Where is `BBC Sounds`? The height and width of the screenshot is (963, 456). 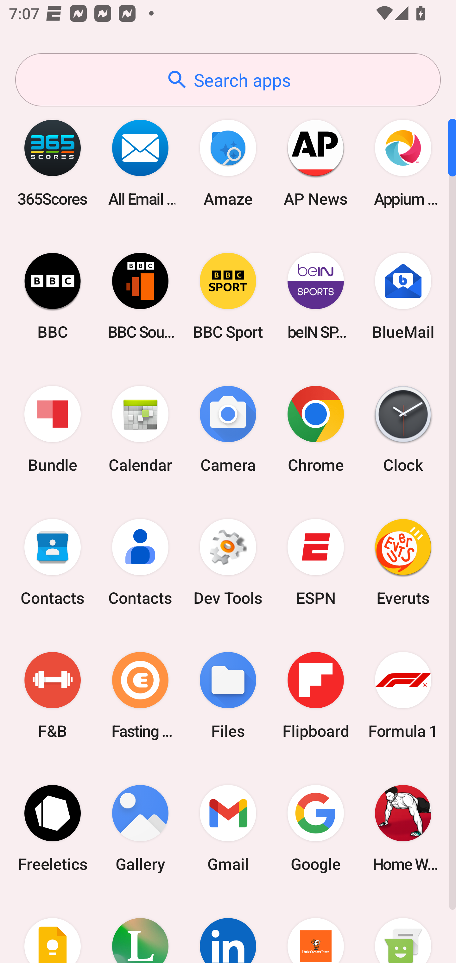 BBC Sounds is located at coordinates (140, 296).